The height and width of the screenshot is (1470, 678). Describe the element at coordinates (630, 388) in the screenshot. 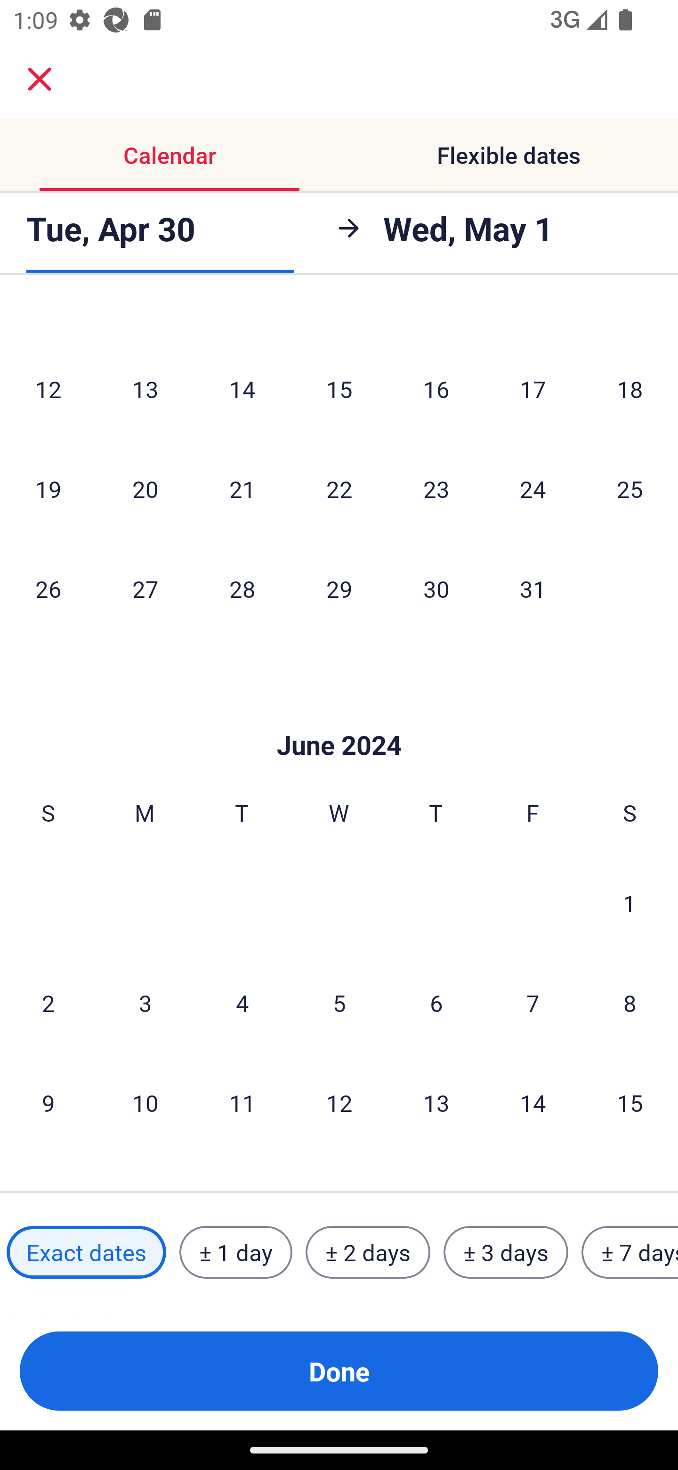

I see `18 Saturday, May 18, 2024` at that location.